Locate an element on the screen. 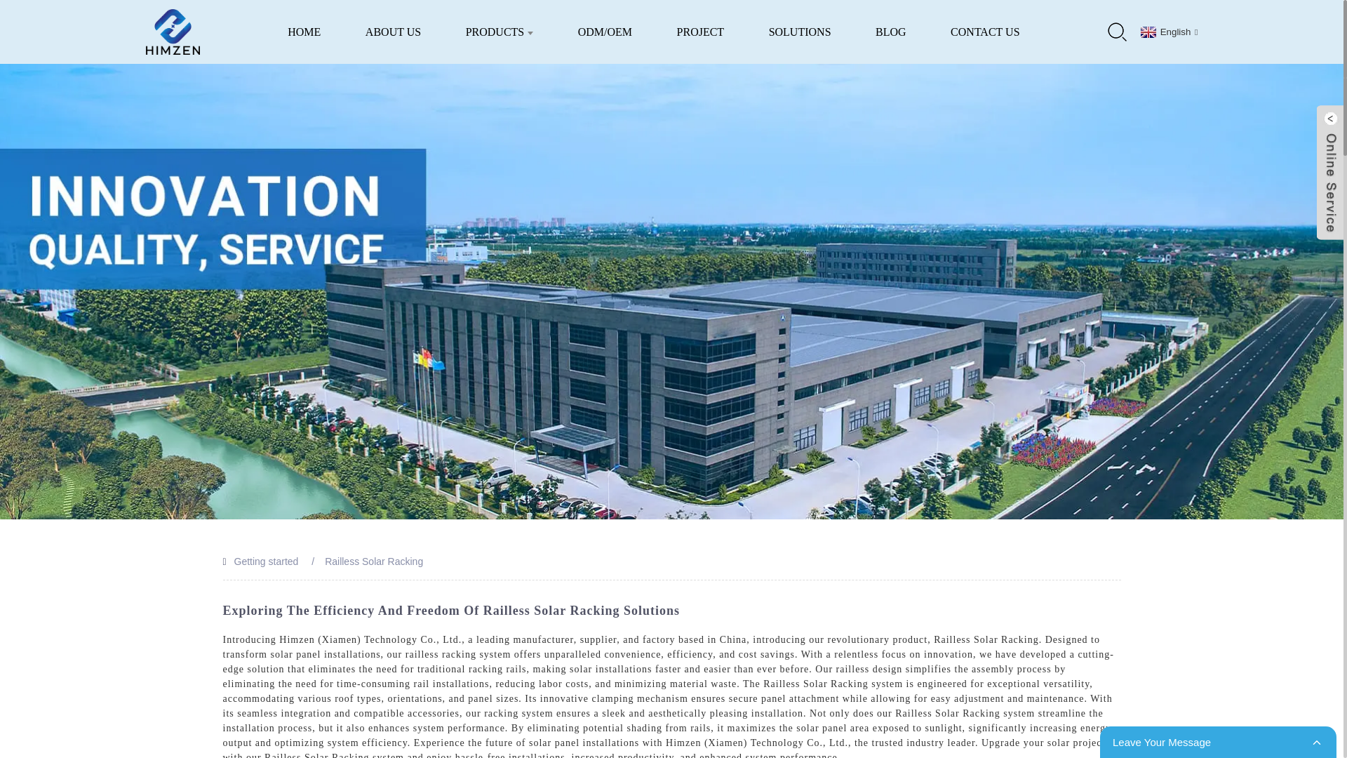 The height and width of the screenshot is (758, 1347). English is located at coordinates (1167, 31).